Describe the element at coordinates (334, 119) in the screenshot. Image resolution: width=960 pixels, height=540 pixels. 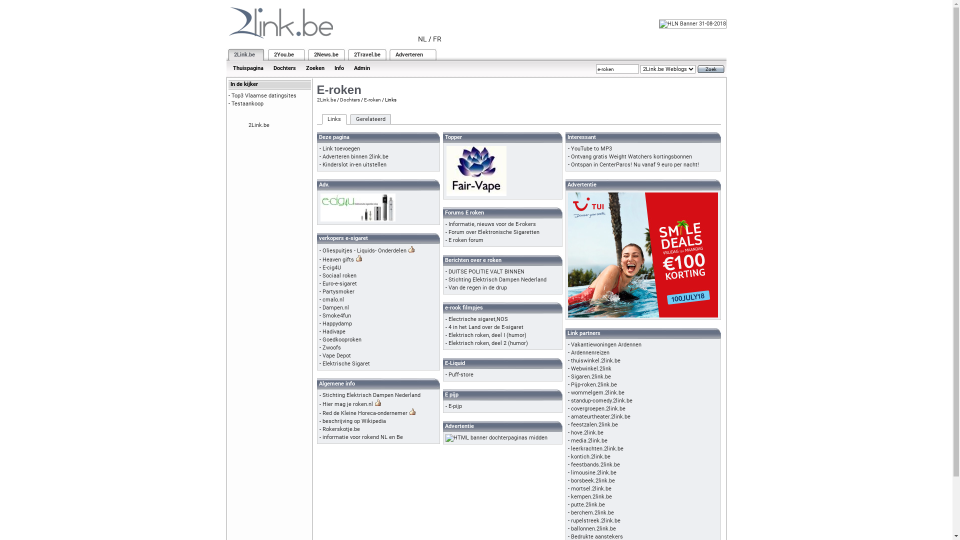
I see `Links` at that location.